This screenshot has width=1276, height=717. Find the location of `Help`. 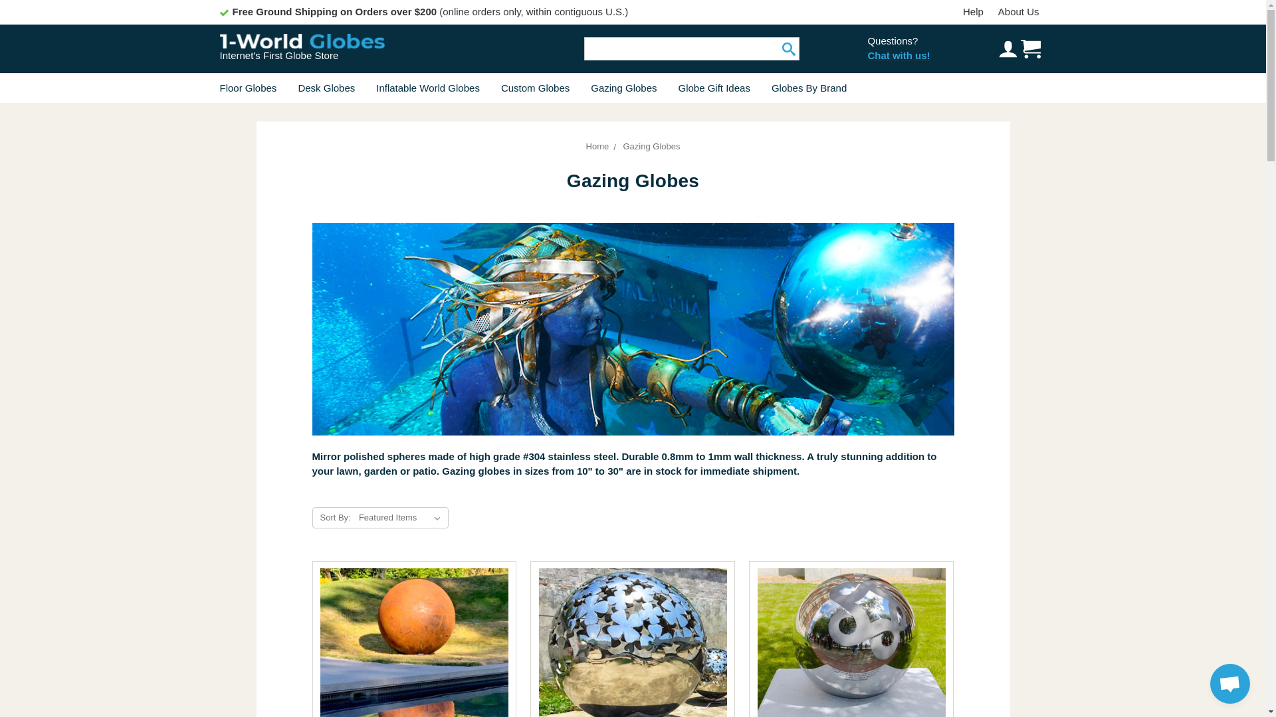

Help is located at coordinates (973, 12).